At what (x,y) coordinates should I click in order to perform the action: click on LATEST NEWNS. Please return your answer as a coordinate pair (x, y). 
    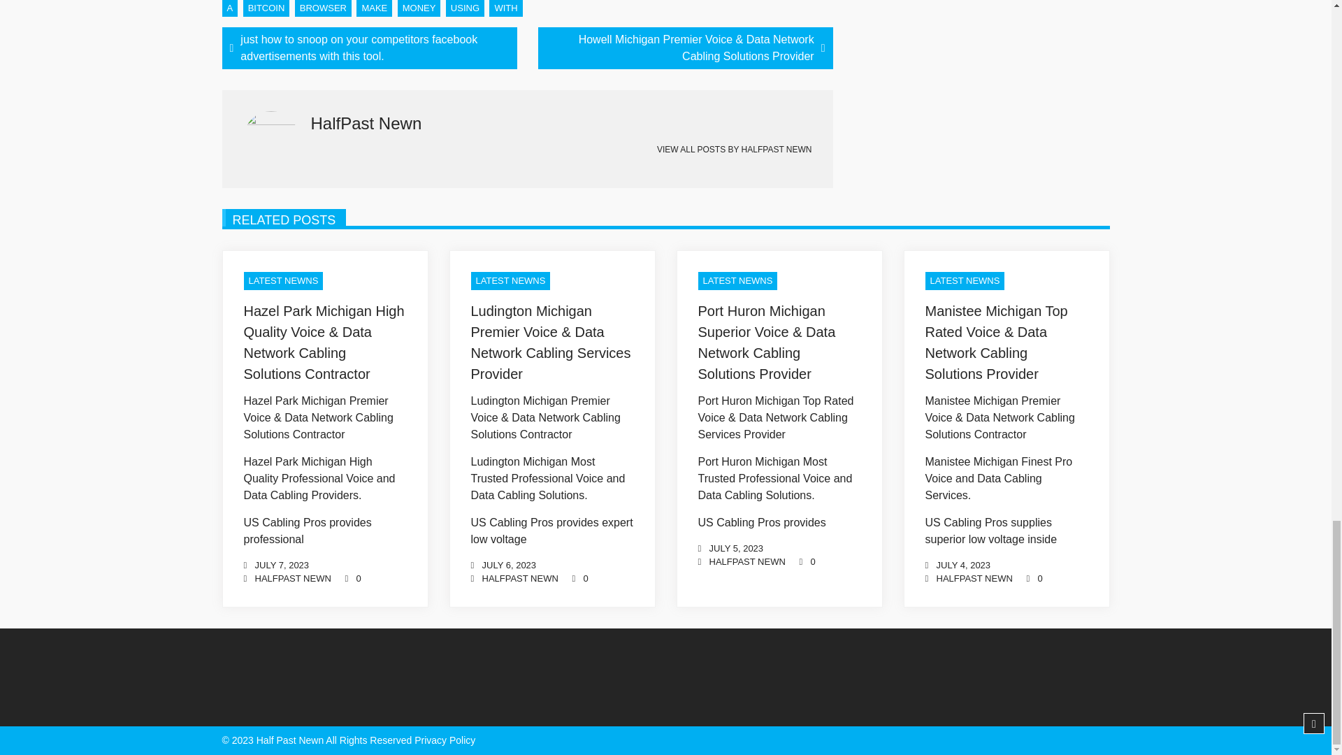
    Looking at the image, I should click on (965, 280).